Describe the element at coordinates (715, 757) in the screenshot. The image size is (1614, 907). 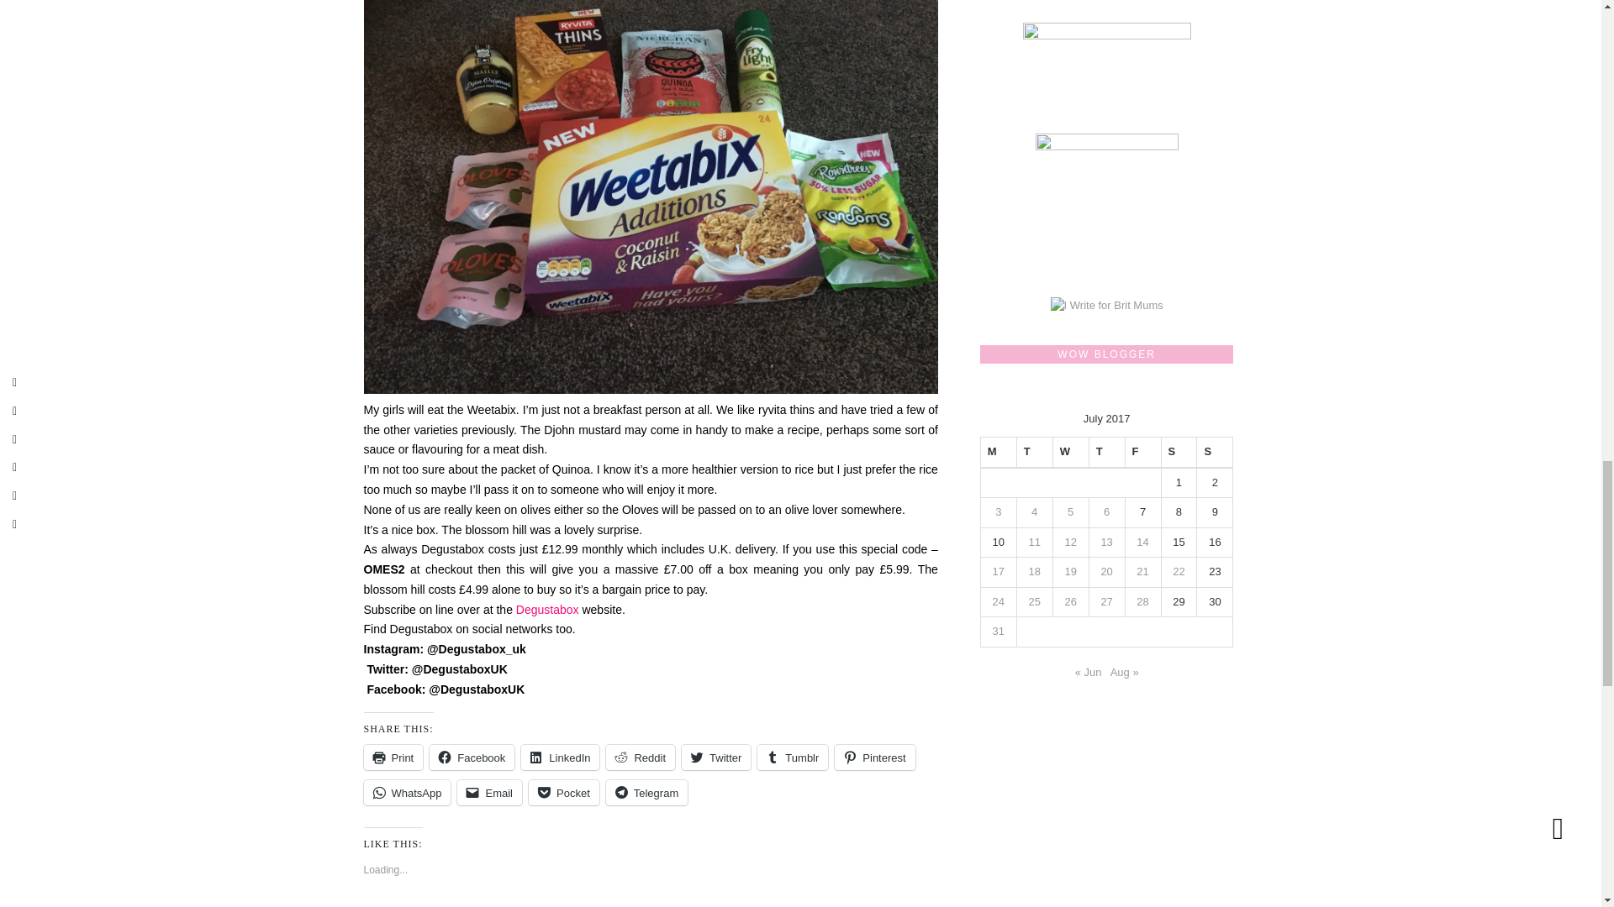
I see `Click to share on Twitter` at that location.